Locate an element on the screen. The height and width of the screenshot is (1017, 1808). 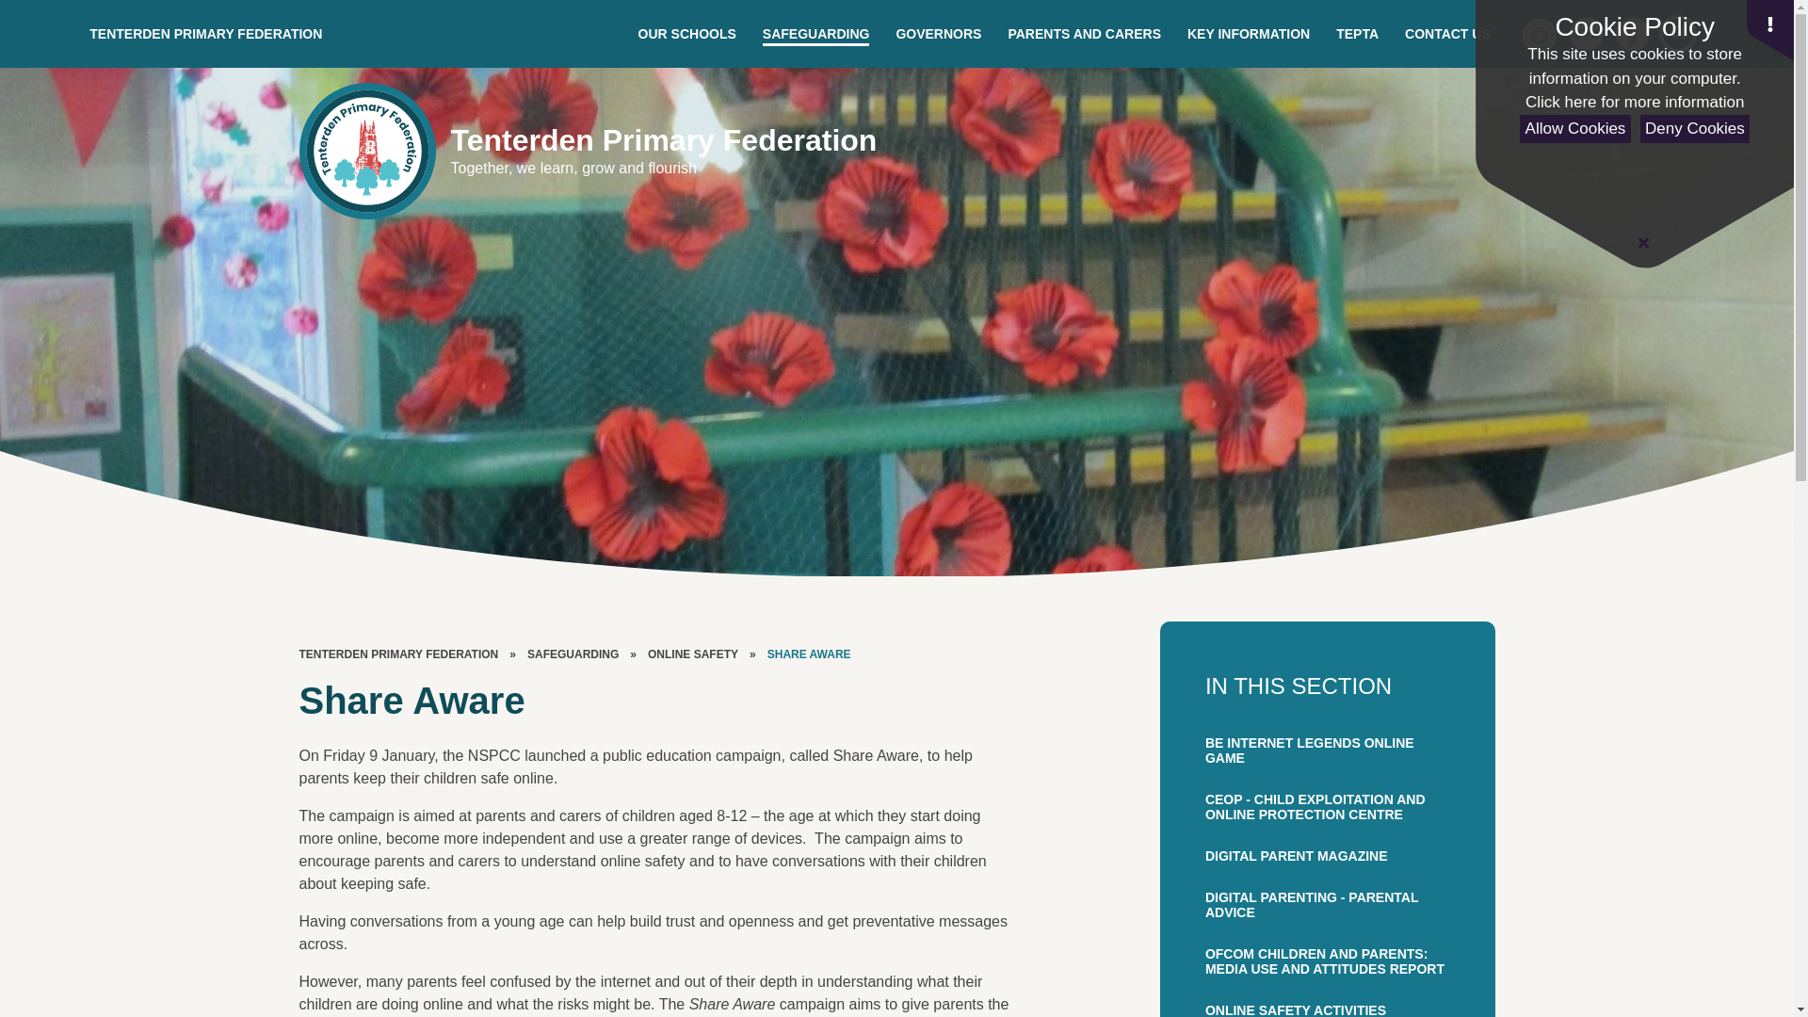
Visit Tenterton Schools Trust is located at coordinates (1539, 34).